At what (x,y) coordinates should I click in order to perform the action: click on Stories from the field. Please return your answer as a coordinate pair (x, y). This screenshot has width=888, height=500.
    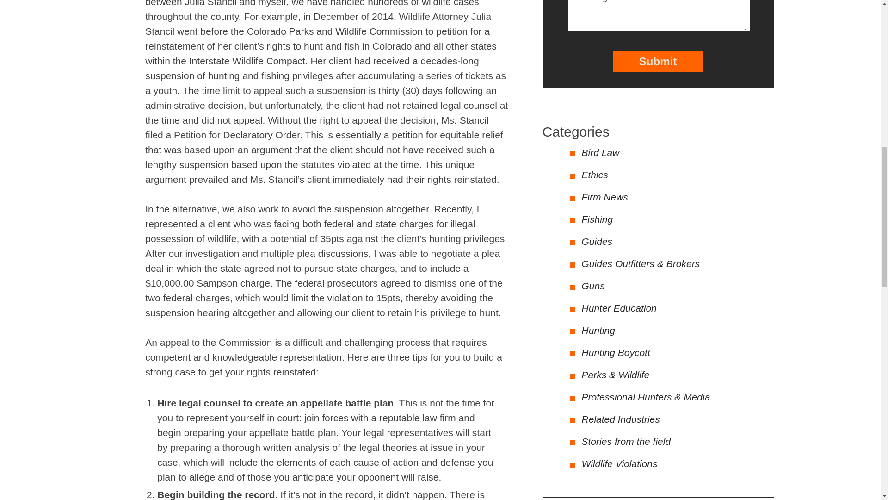
    Looking at the image, I should click on (626, 441).